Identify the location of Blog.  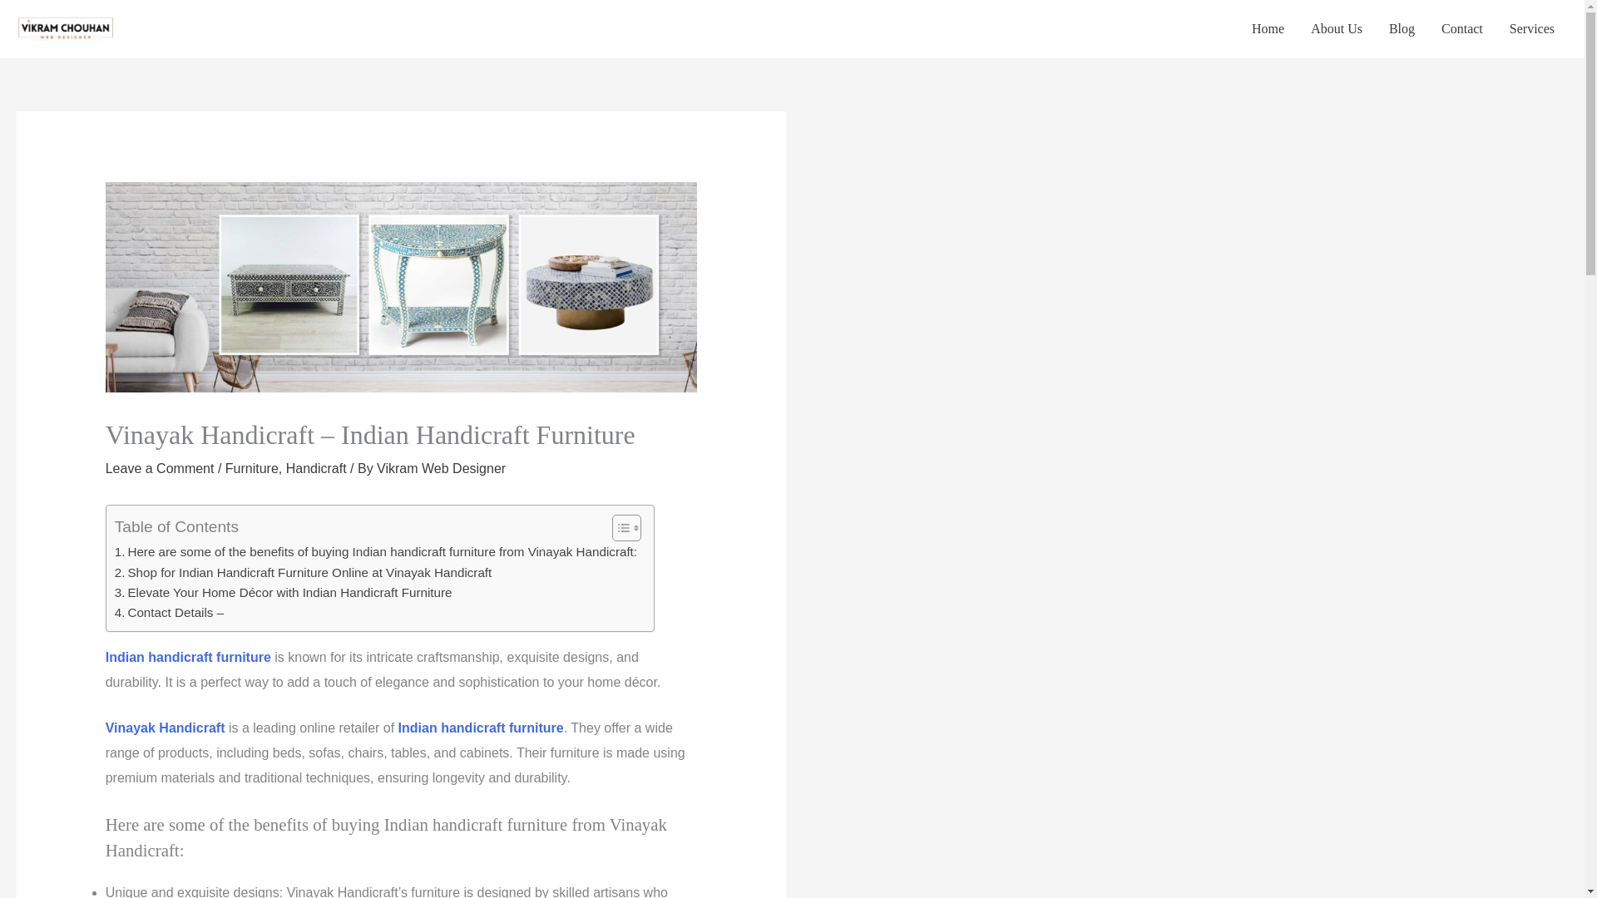
(1401, 29).